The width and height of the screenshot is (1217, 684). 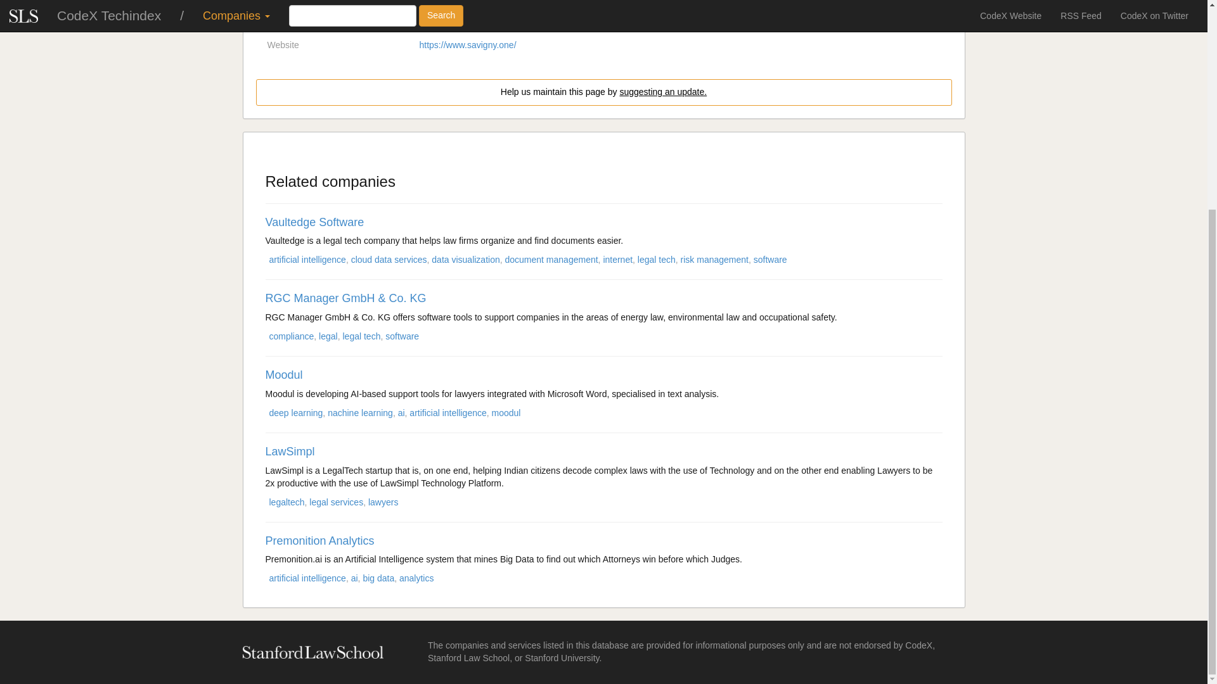 What do you see at coordinates (617, 259) in the screenshot?
I see `internet` at bounding box center [617, 259].